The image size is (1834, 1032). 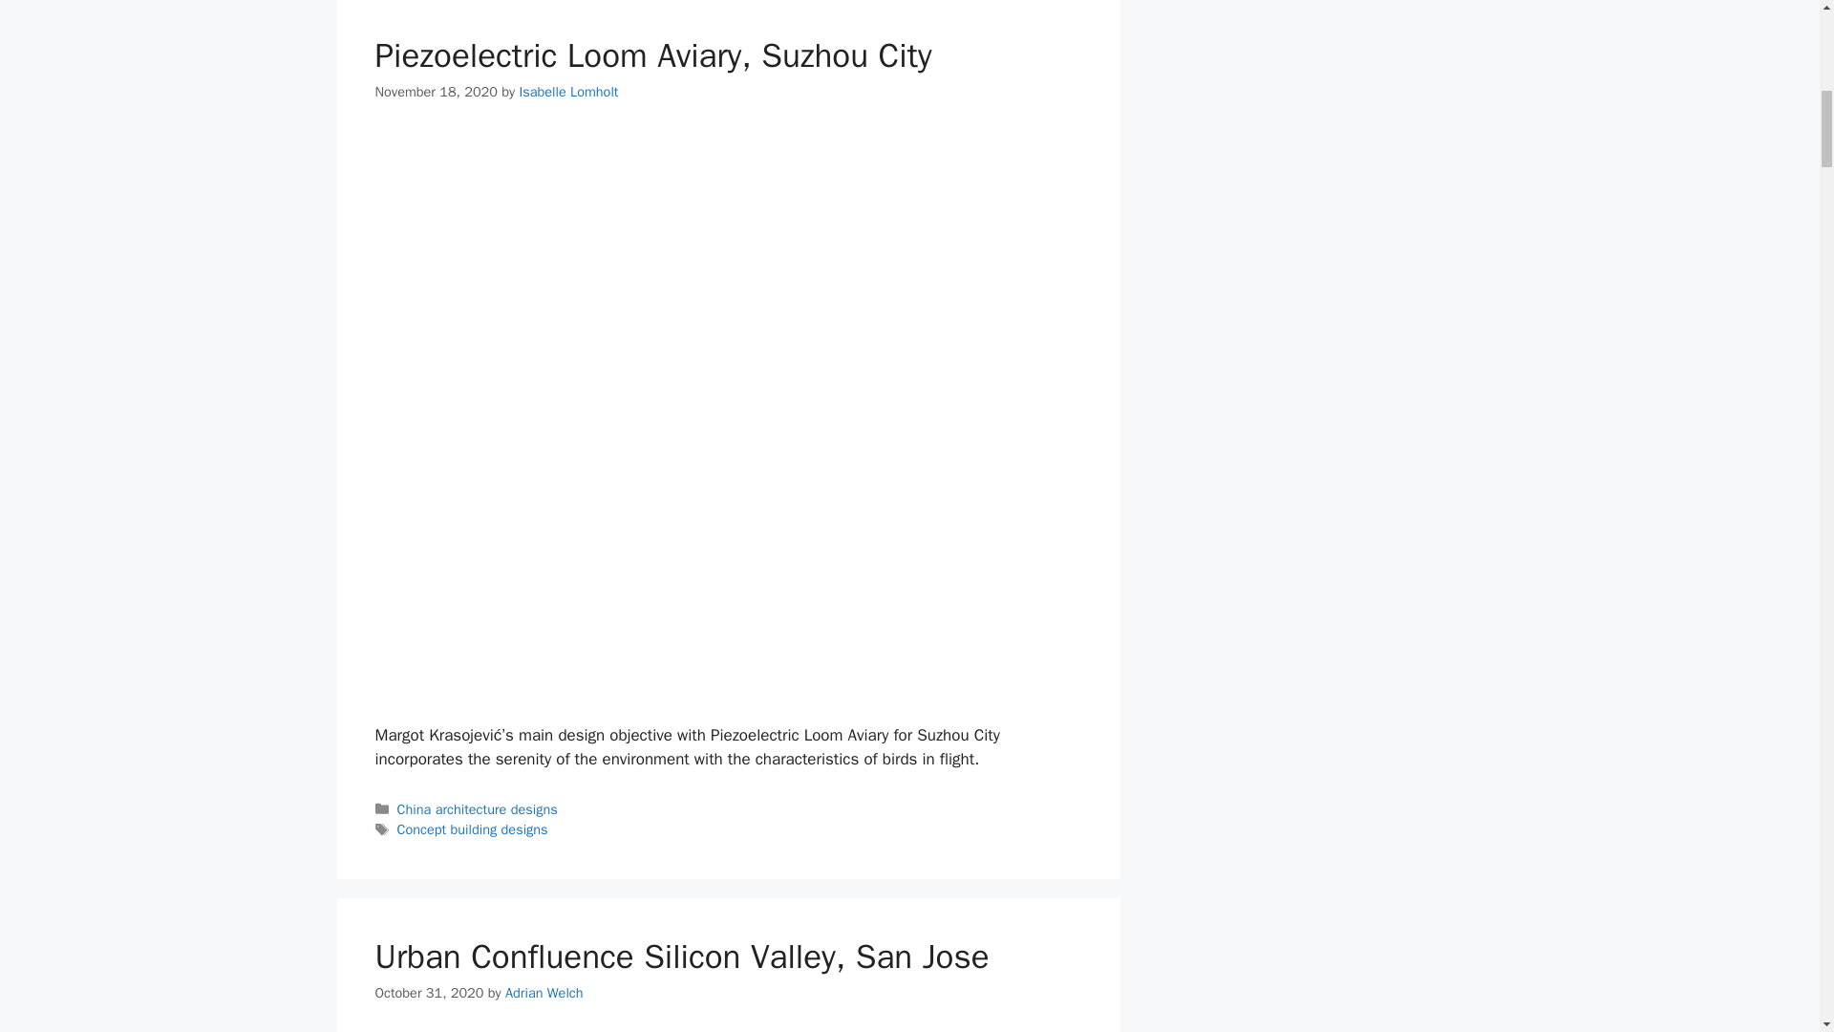 What do you see at coordinates (568, 92) in the screenshot?
I see `View all posts by Isabelle Lomholt` at bounding box center [568, 92].